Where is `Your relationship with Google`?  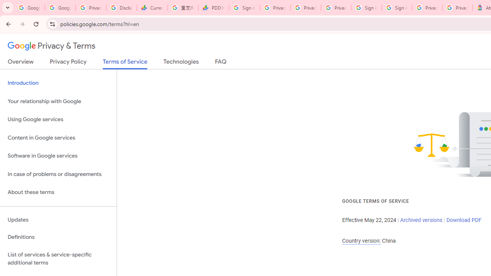 Your relationship with Google is located at coordinates (58, 101).